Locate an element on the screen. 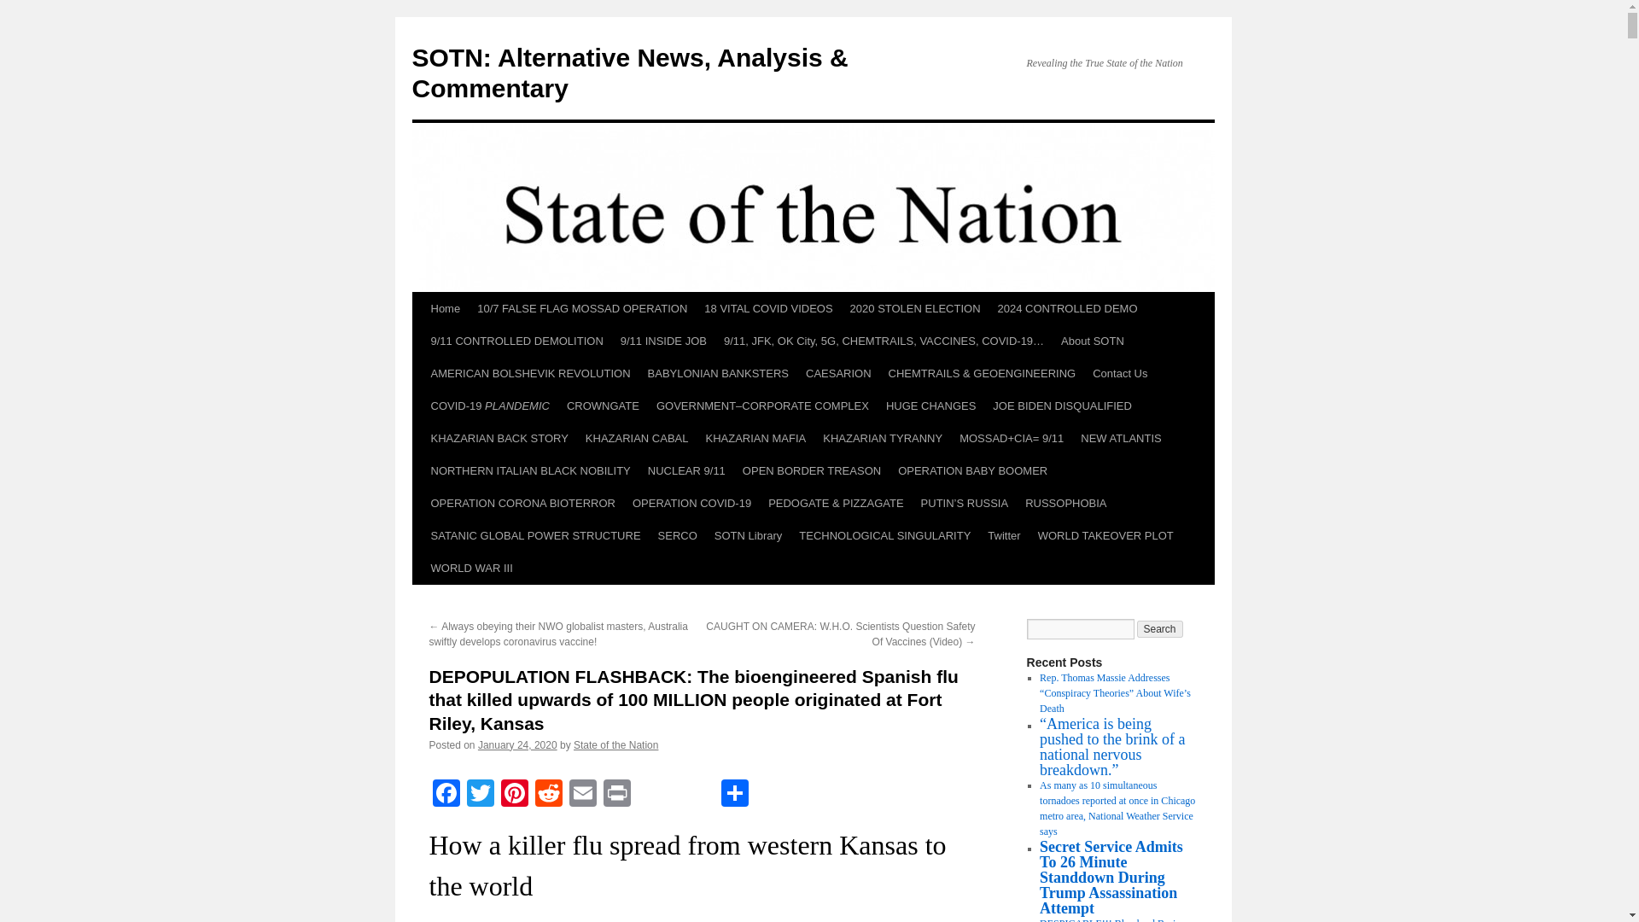  COVID-19 PLANDEMIC is located at coordinates (488, 406).